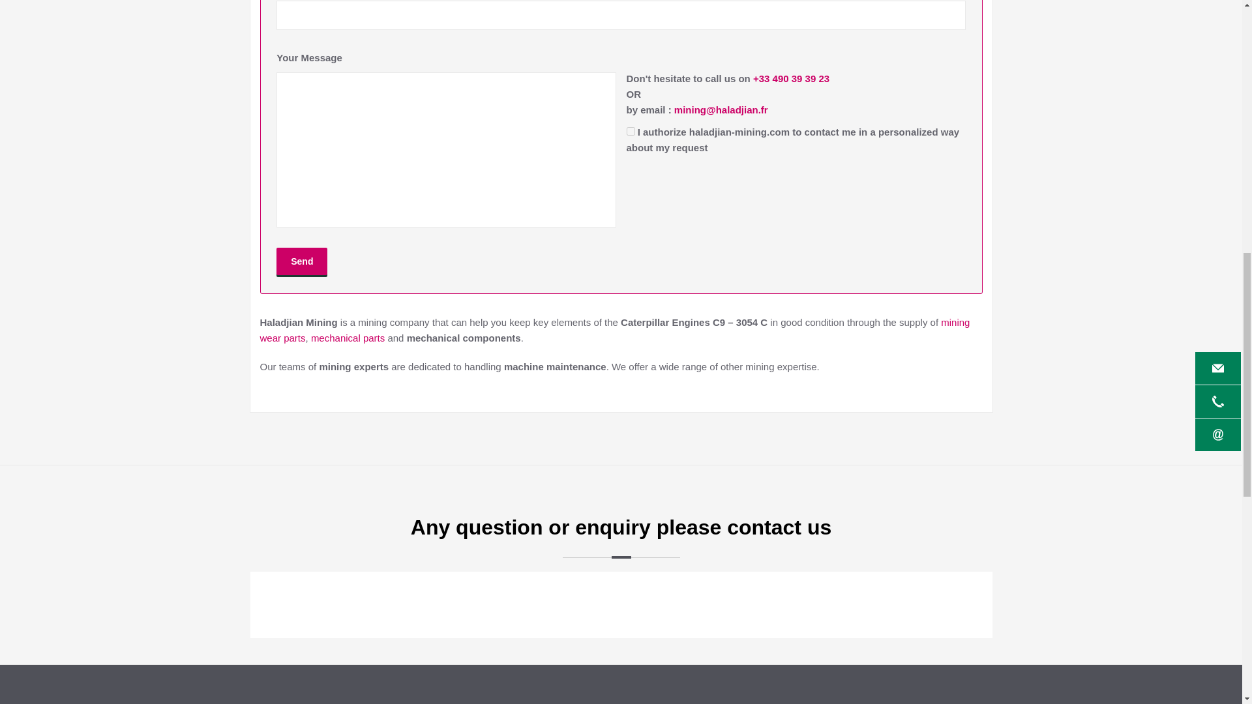  What do you see at coordinates (614, 330) in the screenshot?
I see `mining wear parts` at bounding box center [614, 330].